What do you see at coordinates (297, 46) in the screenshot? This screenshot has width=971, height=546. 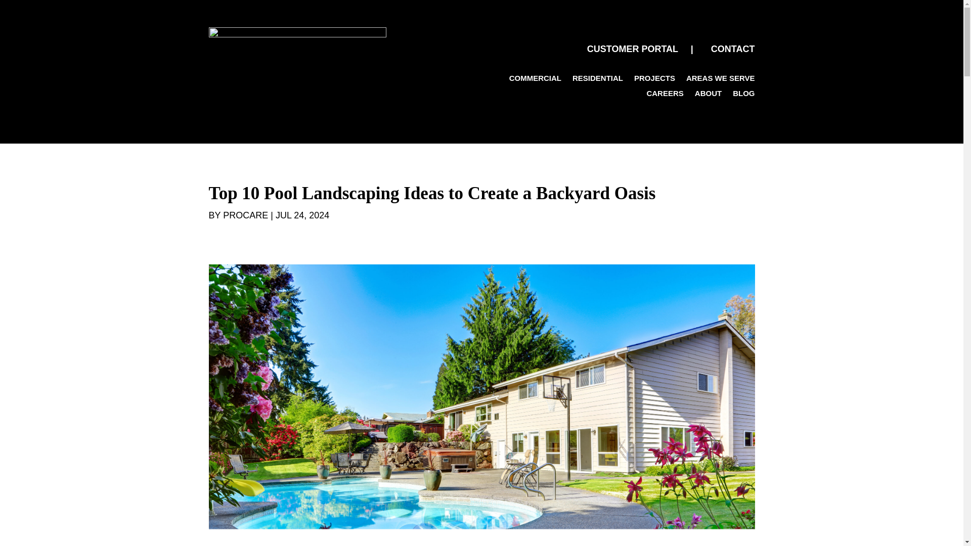 I see `Group 272` at bounding box center [297, 46].